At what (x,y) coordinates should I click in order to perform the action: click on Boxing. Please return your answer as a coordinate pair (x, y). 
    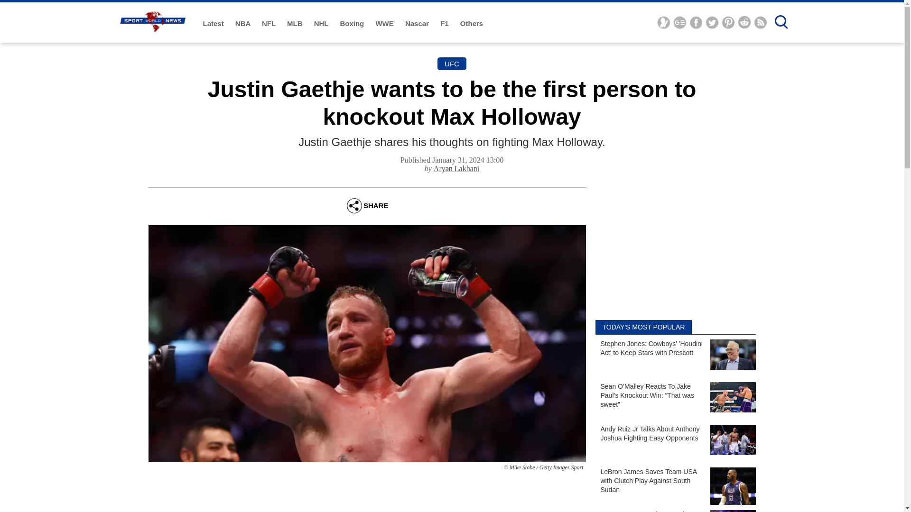
    Looking at the image, I should click on (353, 24).